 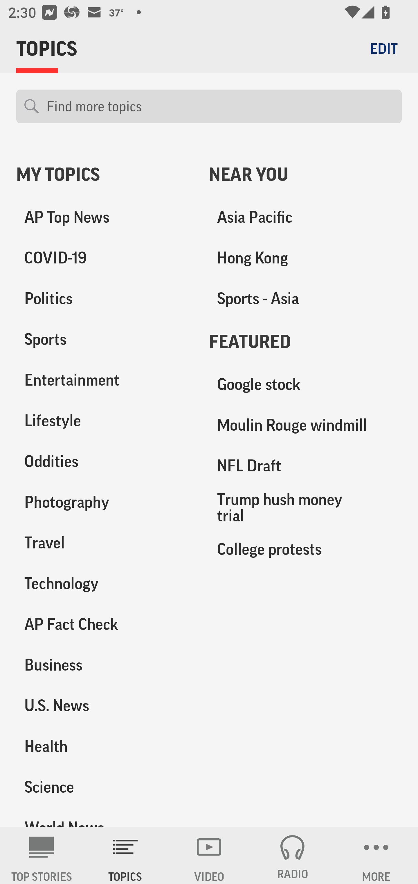 I want to click on Google stock, so click(x=305, y=384).